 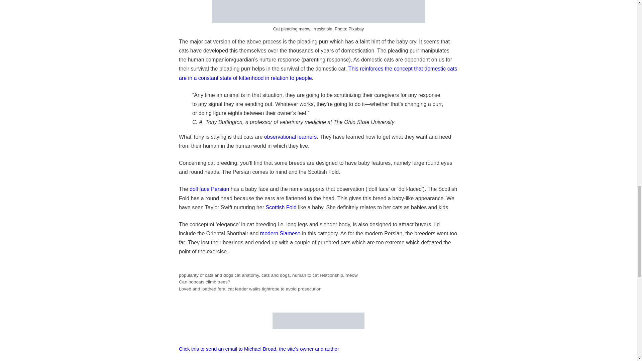 What do you see at coordinates (290, 136) in the screenshot?
I see `observational learners` at bounding box center [290, 136].